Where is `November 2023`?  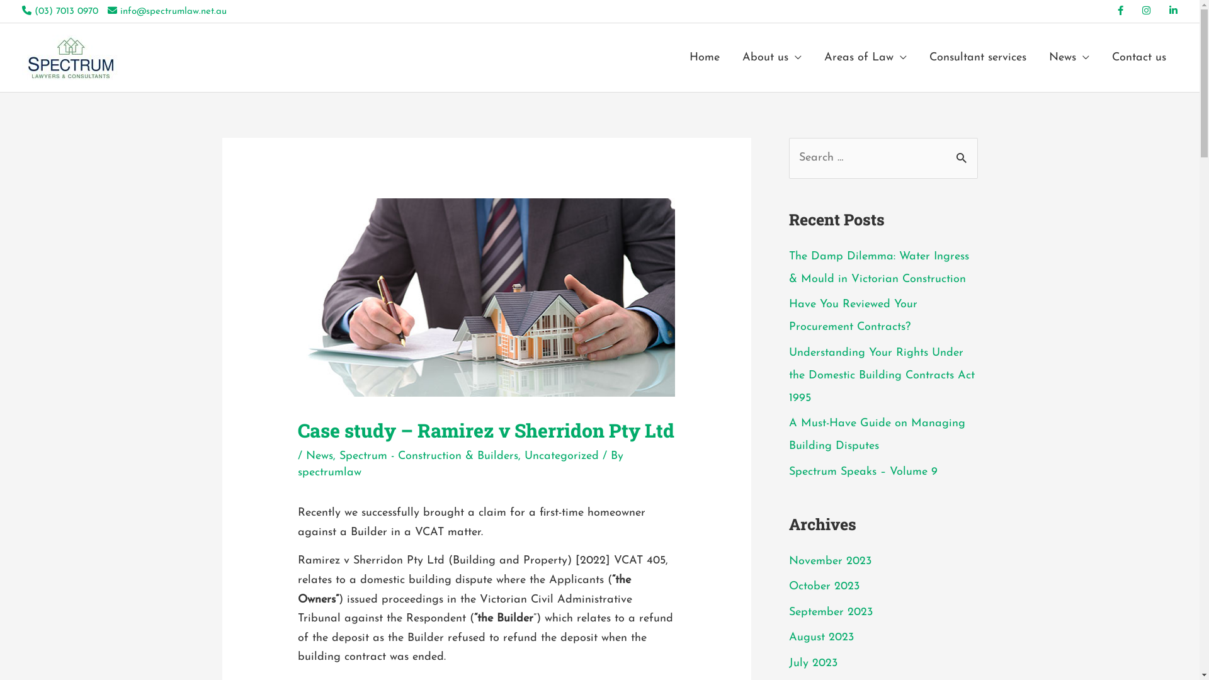
November 2023 is located at coordinates (830, 562).